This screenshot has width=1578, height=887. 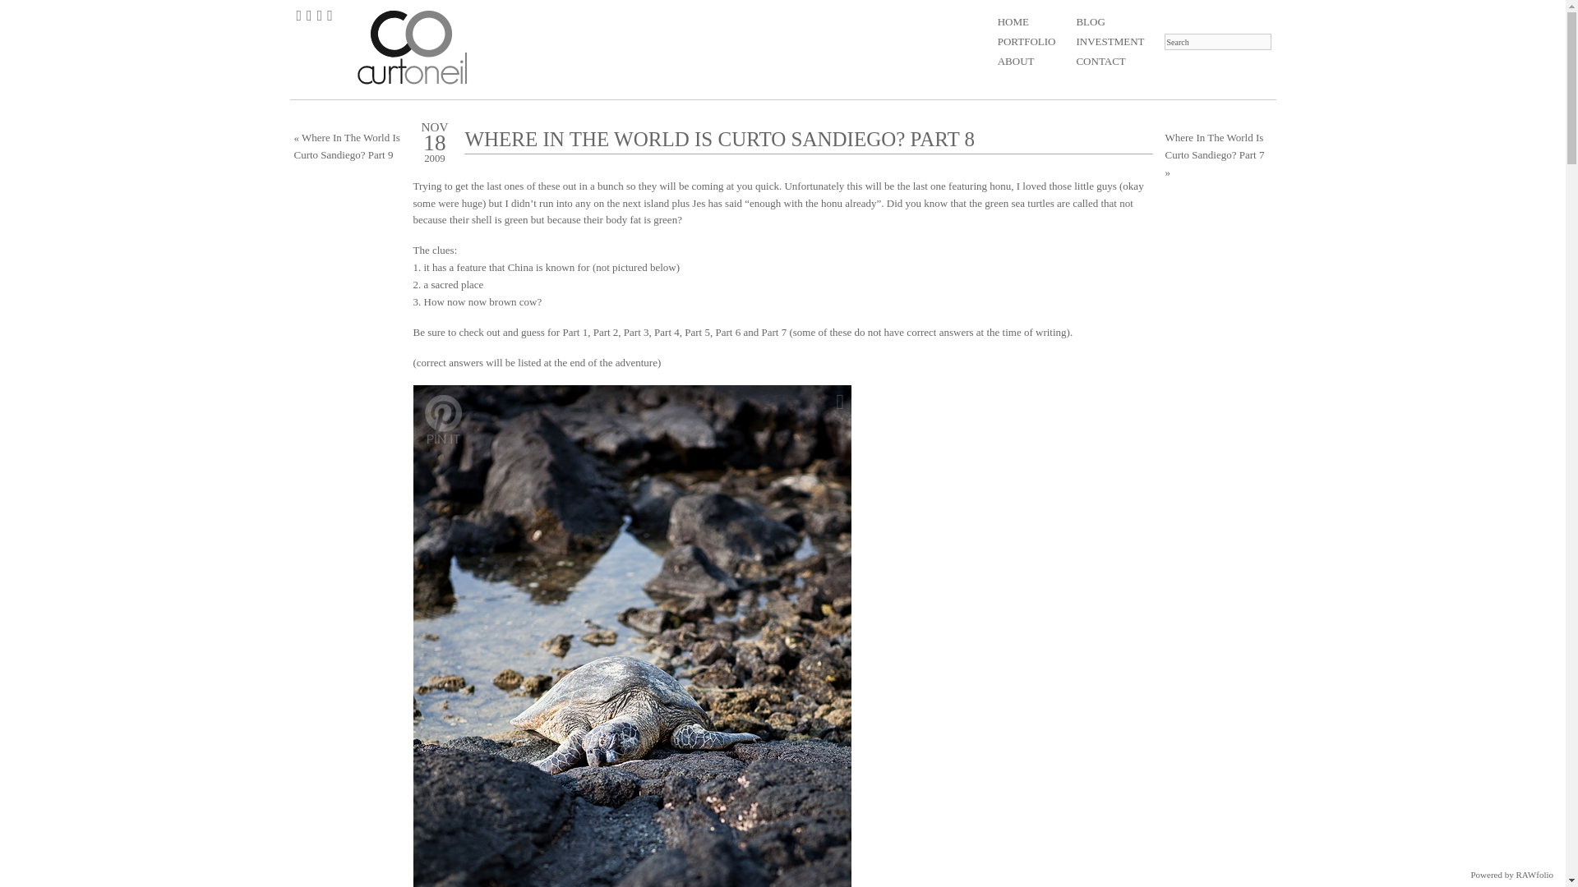 What do you see at coordinates (574, 332) in the screenshot?
I see `Where In The World Is Curto Sandiego - Part 1` at bounding box center [574, 332].